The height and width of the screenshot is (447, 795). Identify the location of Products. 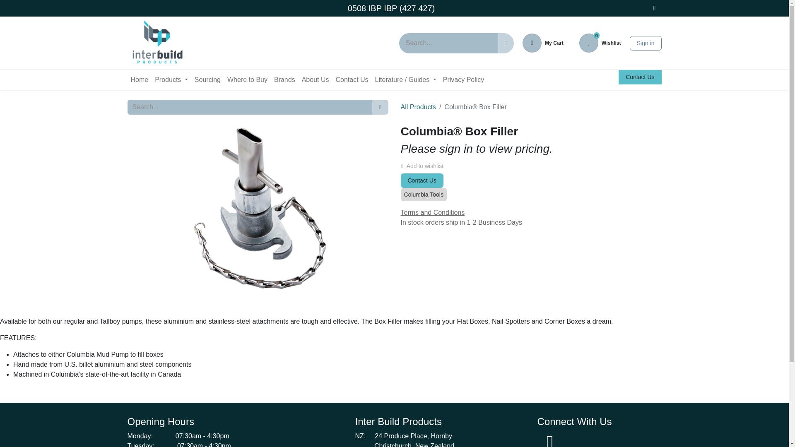
(171, 79).